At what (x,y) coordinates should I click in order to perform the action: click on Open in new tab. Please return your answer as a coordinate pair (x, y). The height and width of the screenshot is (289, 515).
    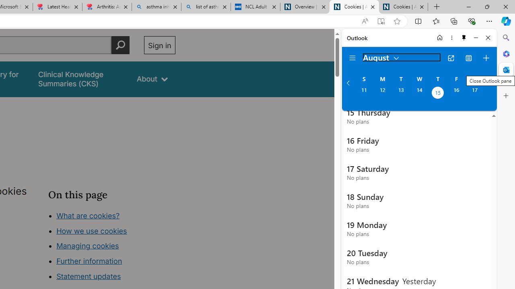
    Looking at the image, I should click on (451, 58).